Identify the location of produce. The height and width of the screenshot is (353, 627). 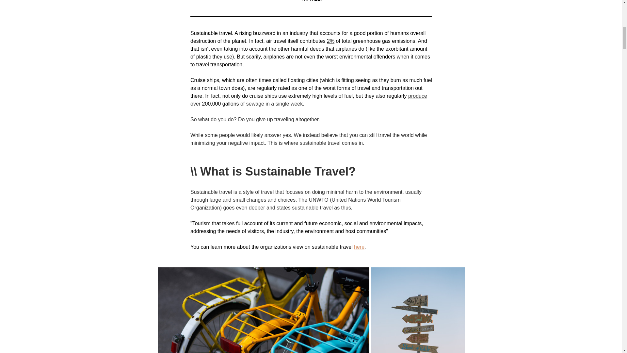
(417, 96).